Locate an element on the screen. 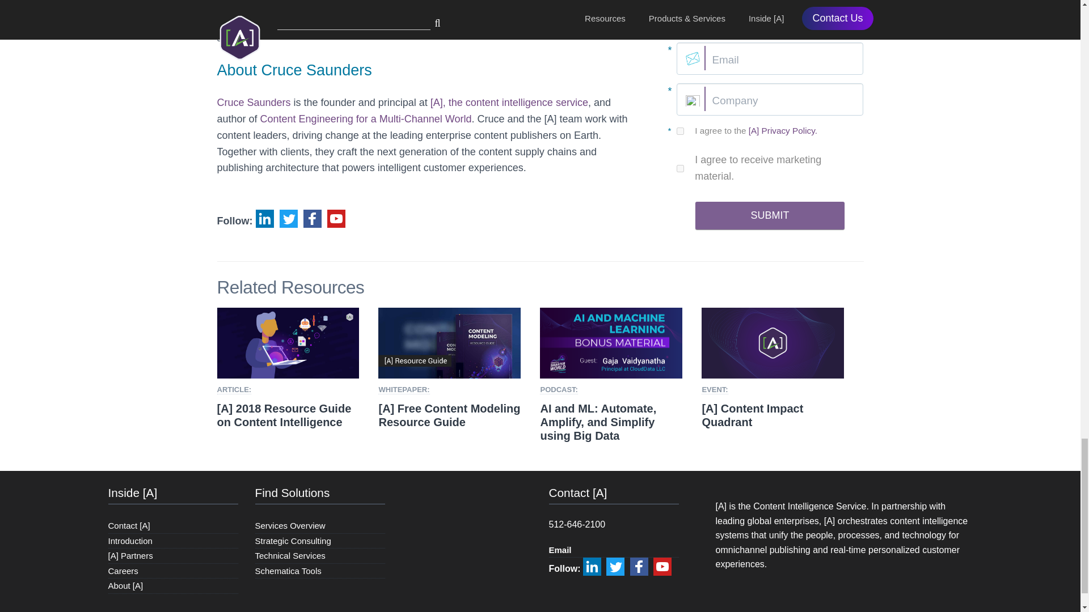  Twitter is located at coordinates (615, 567).